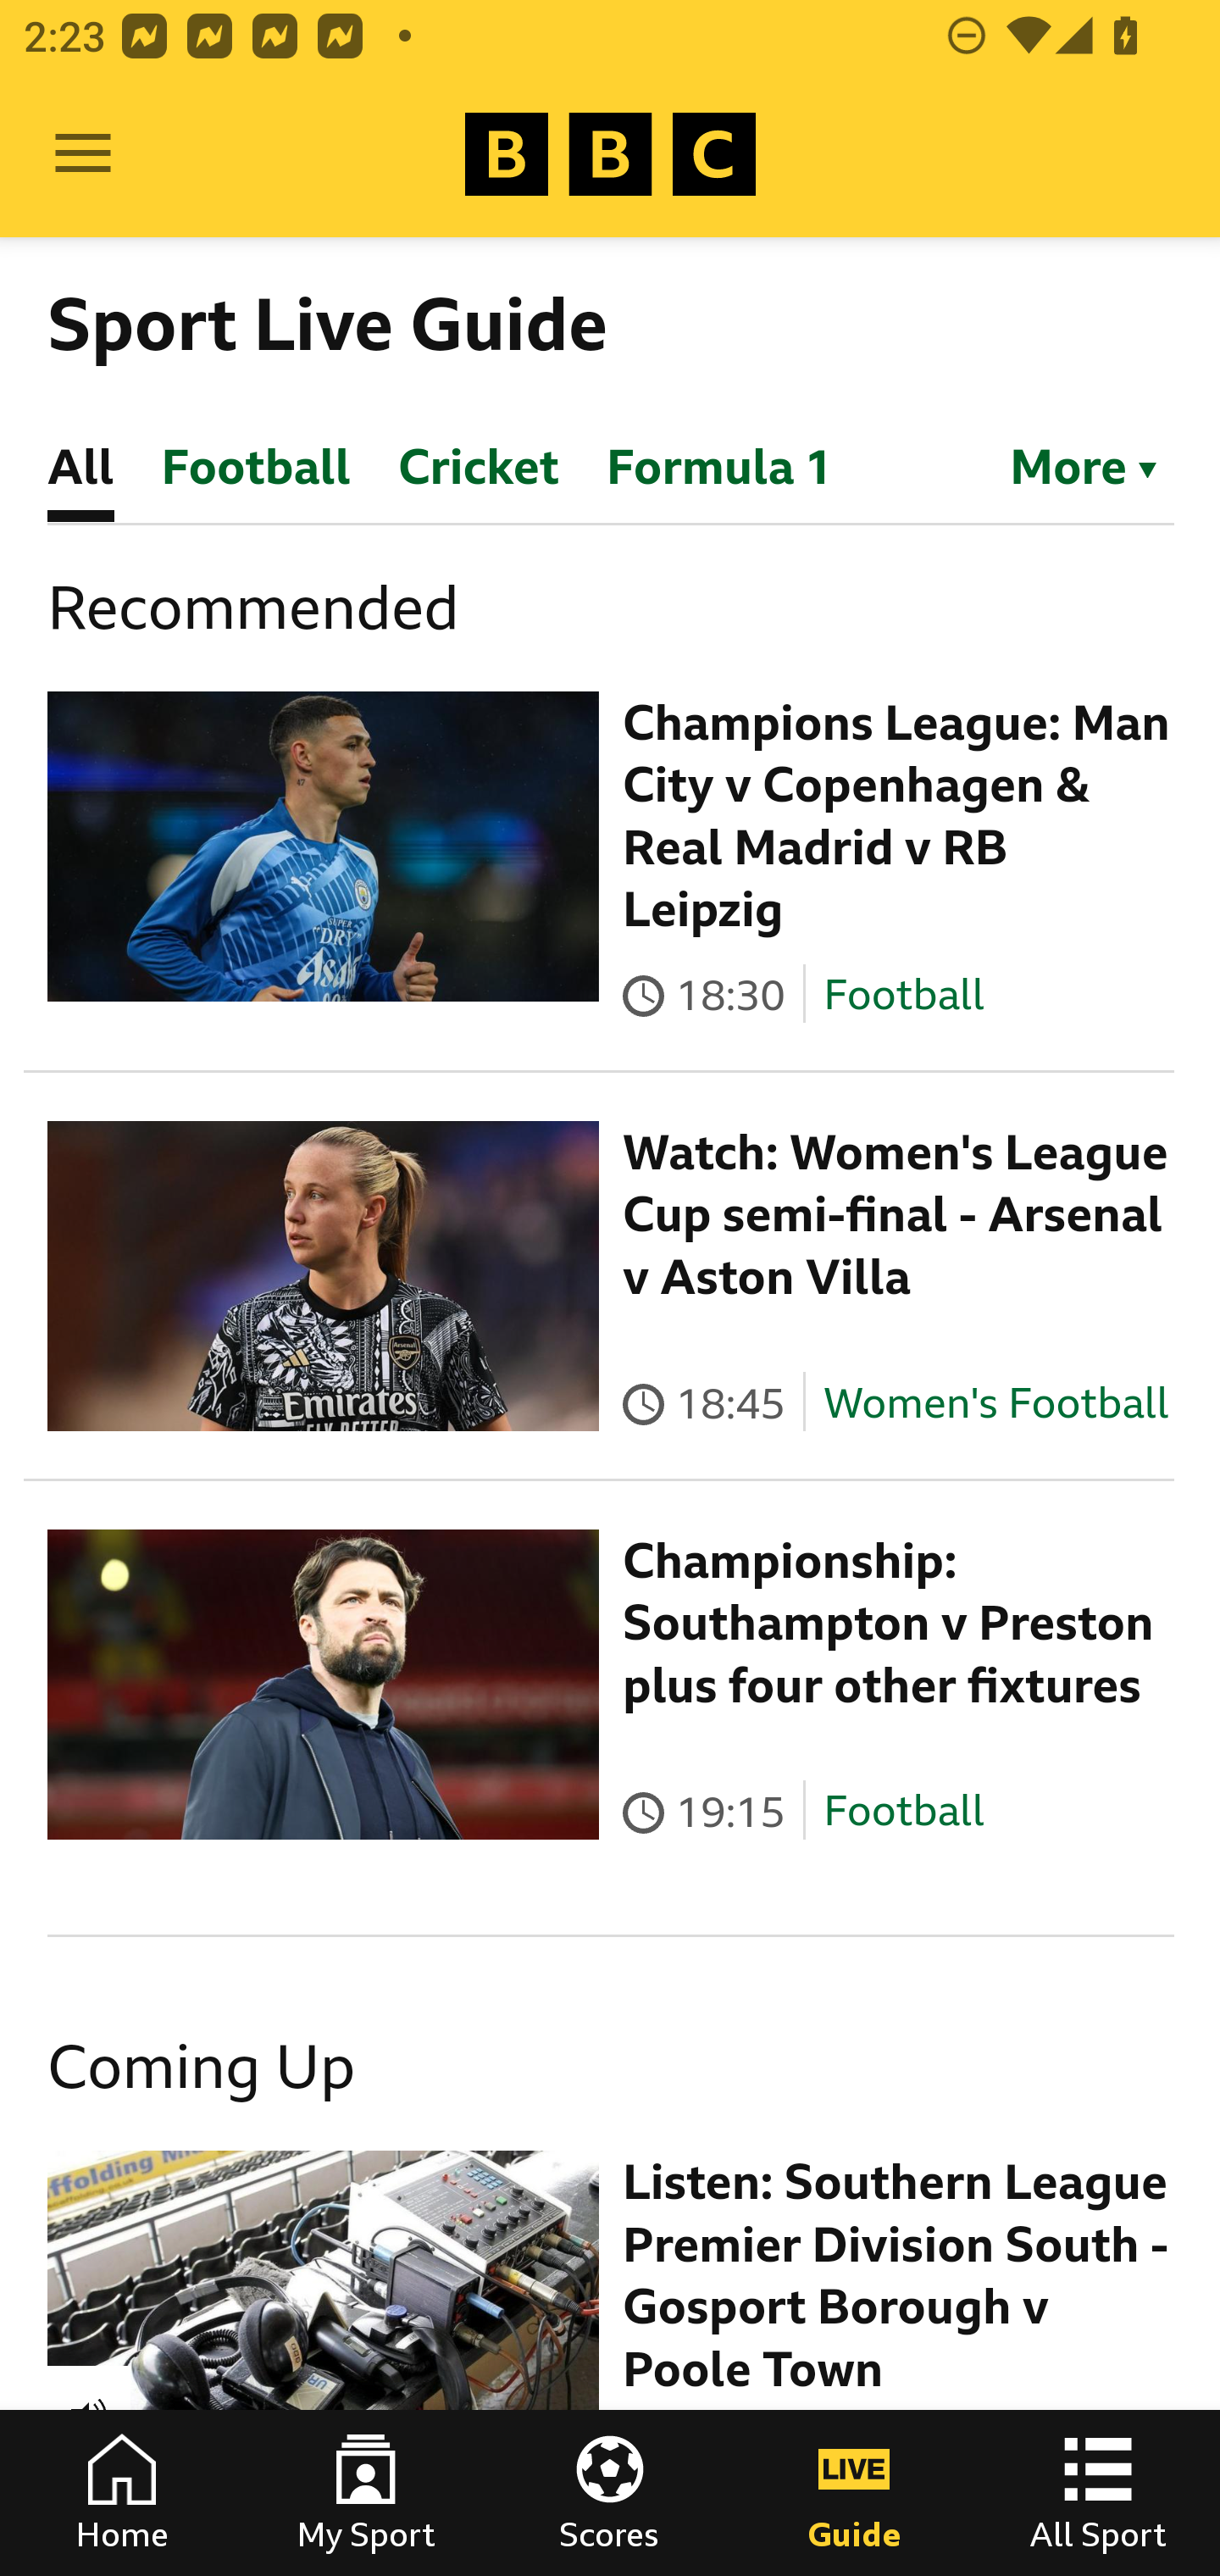 This screenshot has height=2576, width=1220. Describe the element at coordinates (366, 2493) in the screenshot. I see `My Sport` at that location.